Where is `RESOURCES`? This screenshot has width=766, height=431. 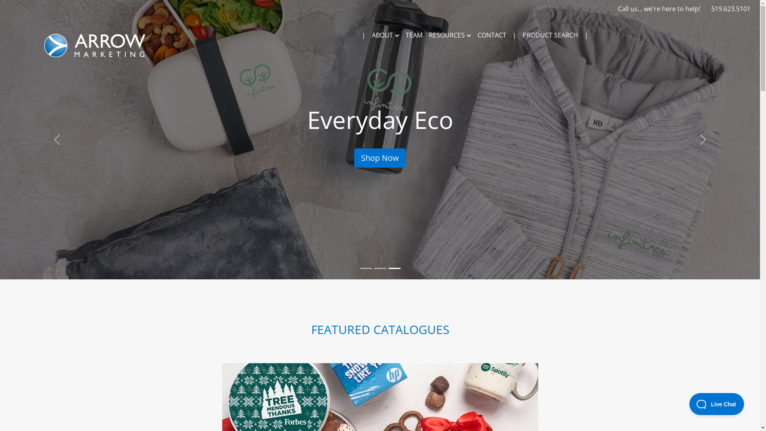 RESOURCES is located at coordinates (450, 36).